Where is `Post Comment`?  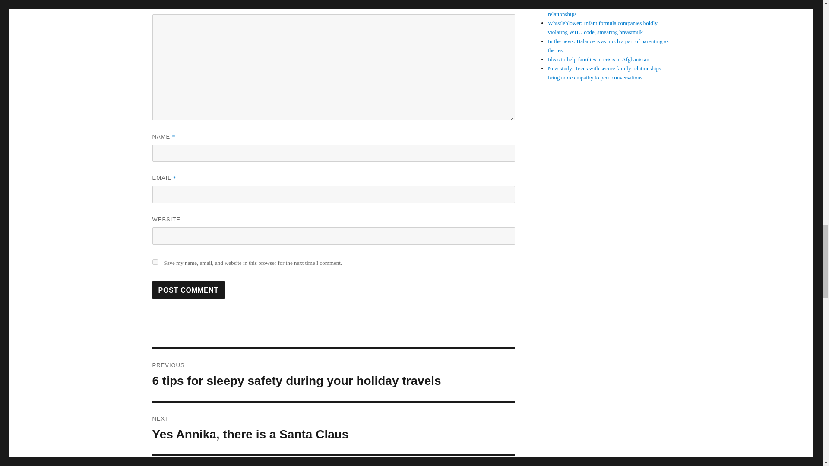
Post Comment is located at coordinates (188, 290).